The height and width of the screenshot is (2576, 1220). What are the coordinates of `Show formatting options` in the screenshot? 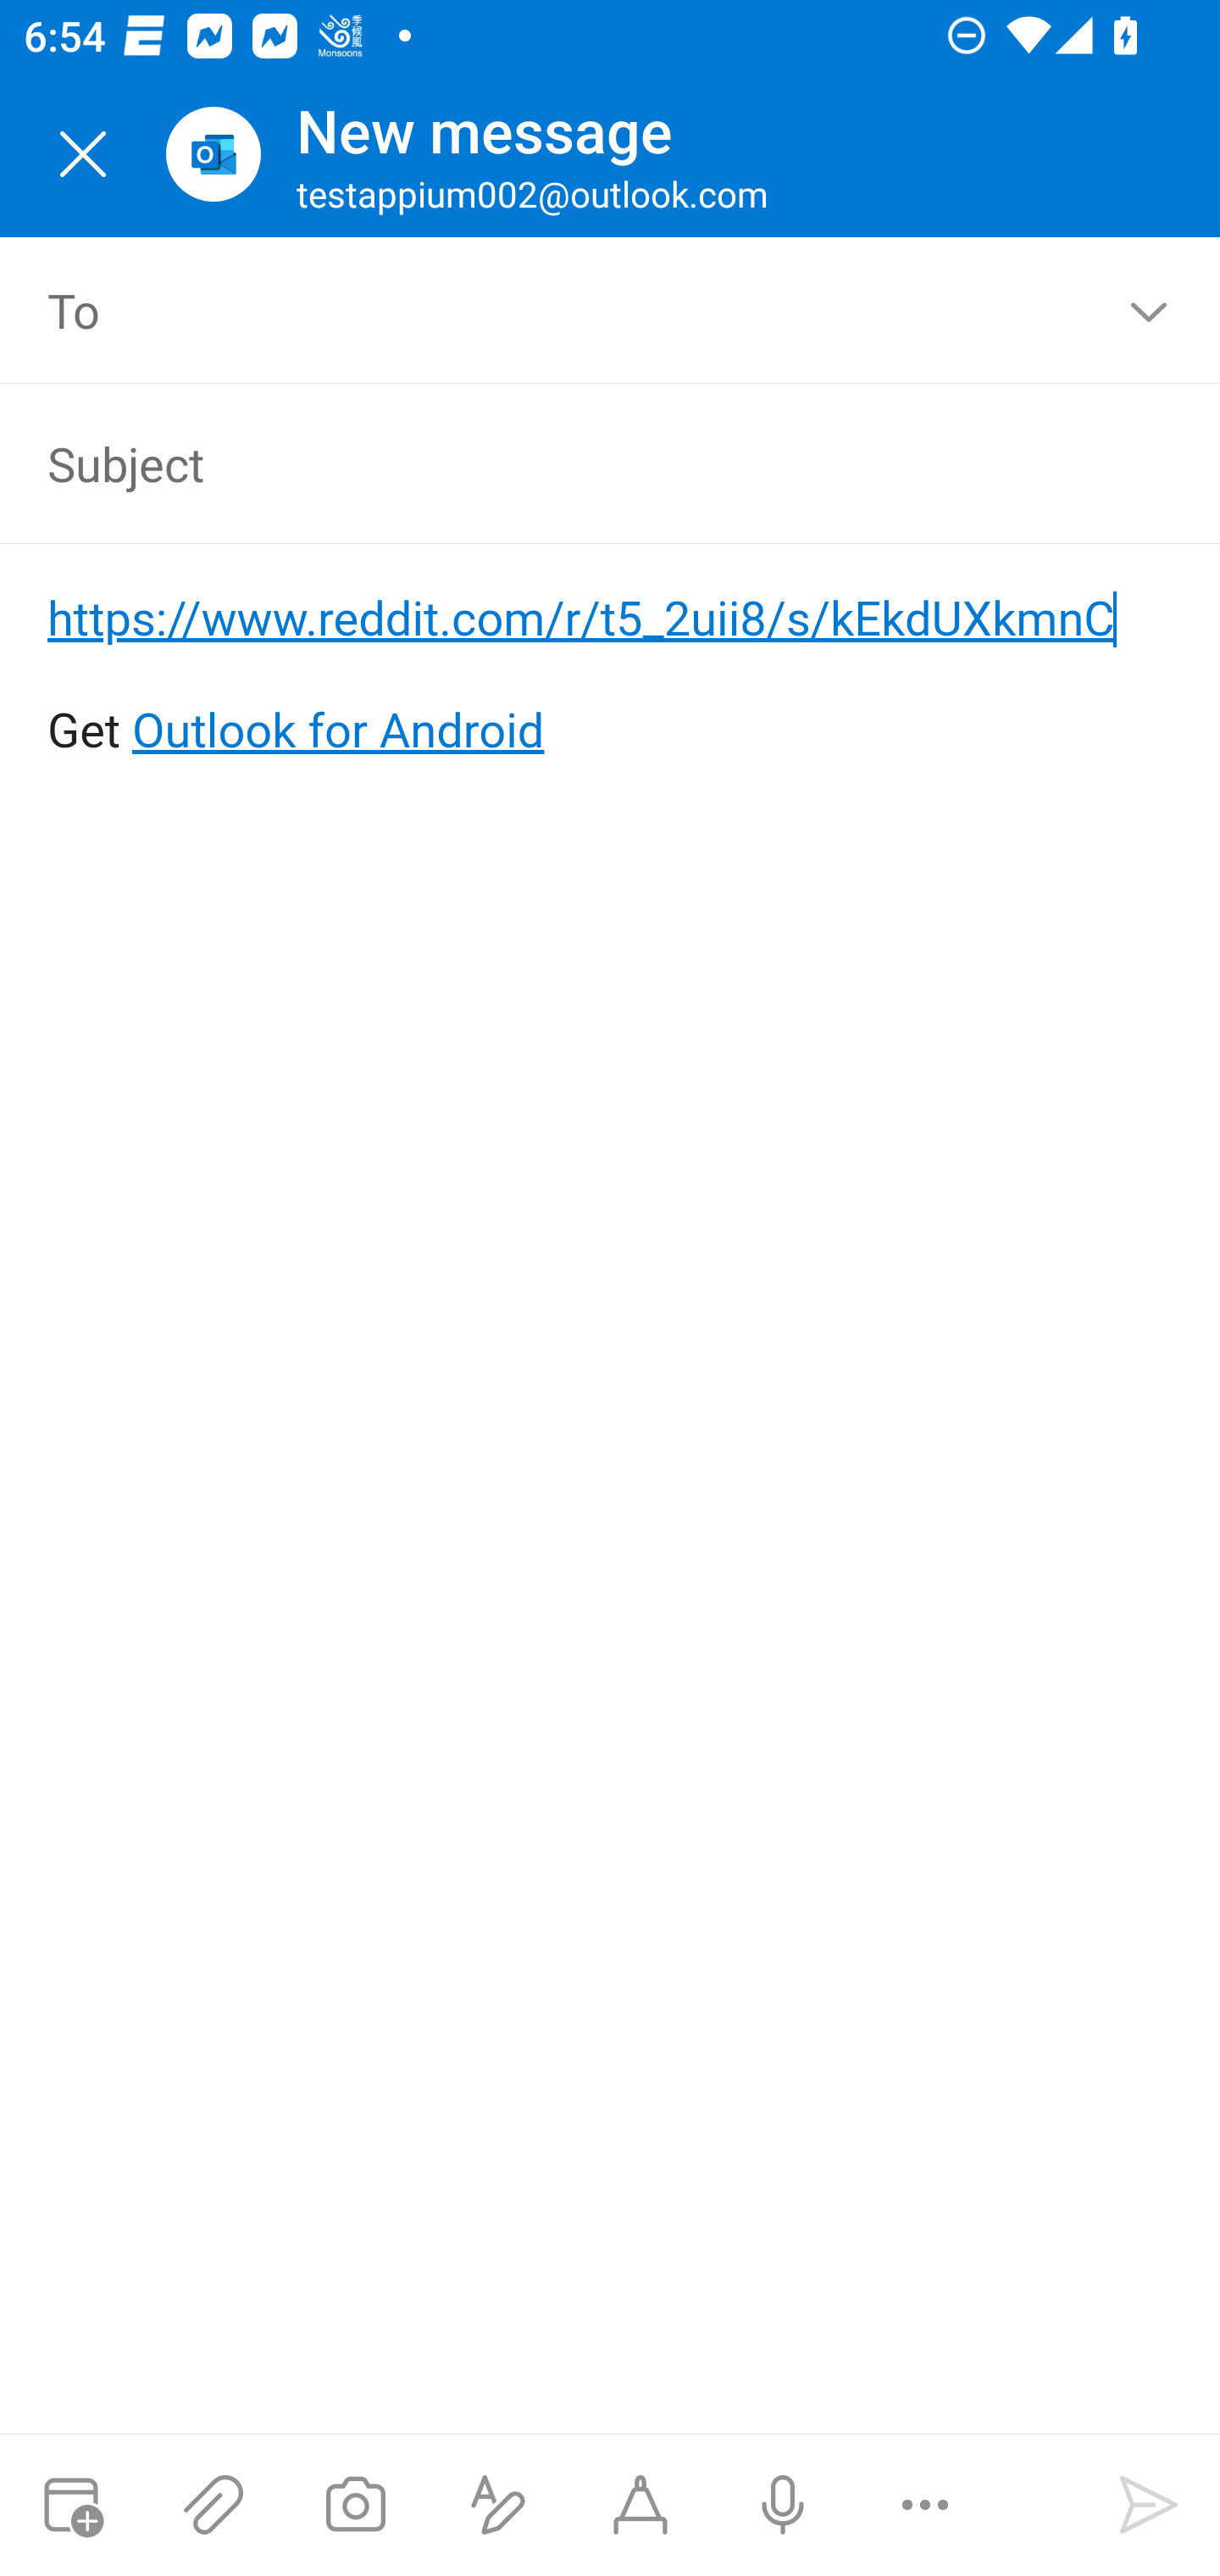 It's located at (498, 2505).